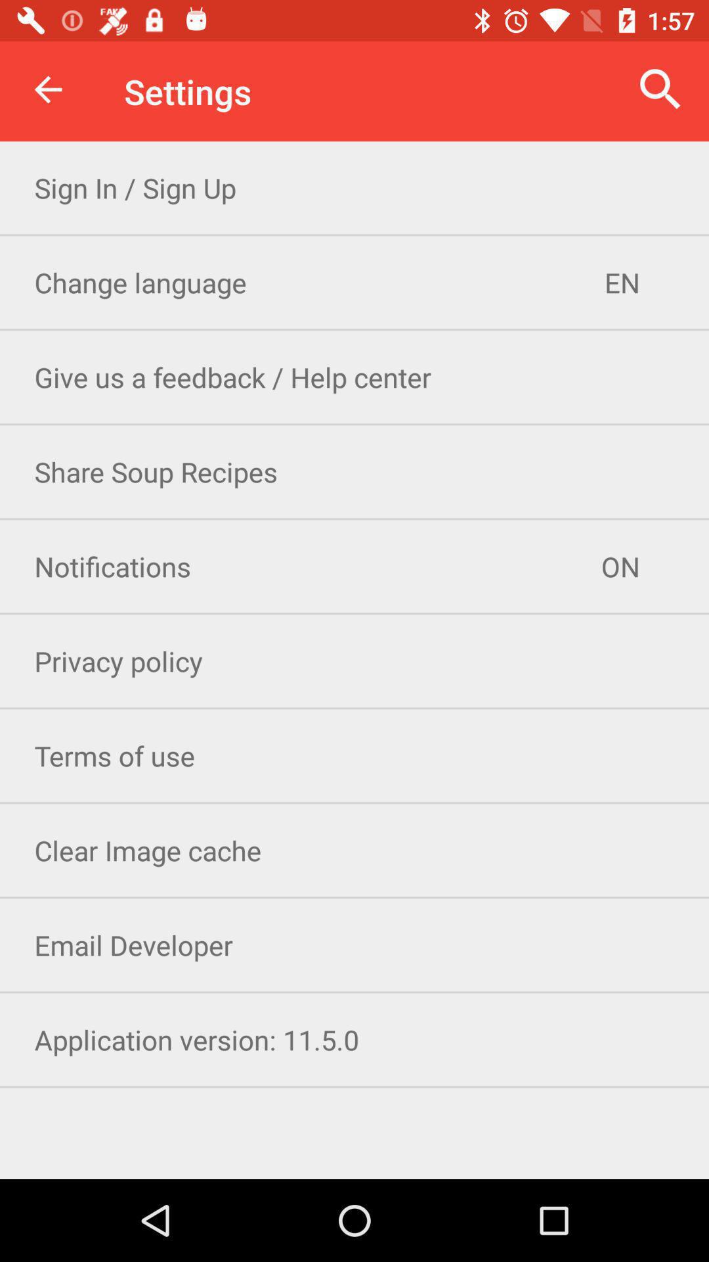 The height and width of the screenshot is (1262, 709). What do you see at coordinates (354, 661) in the screenshot?
I see `select the privacy policy icon` at bounding box center [354, 661].